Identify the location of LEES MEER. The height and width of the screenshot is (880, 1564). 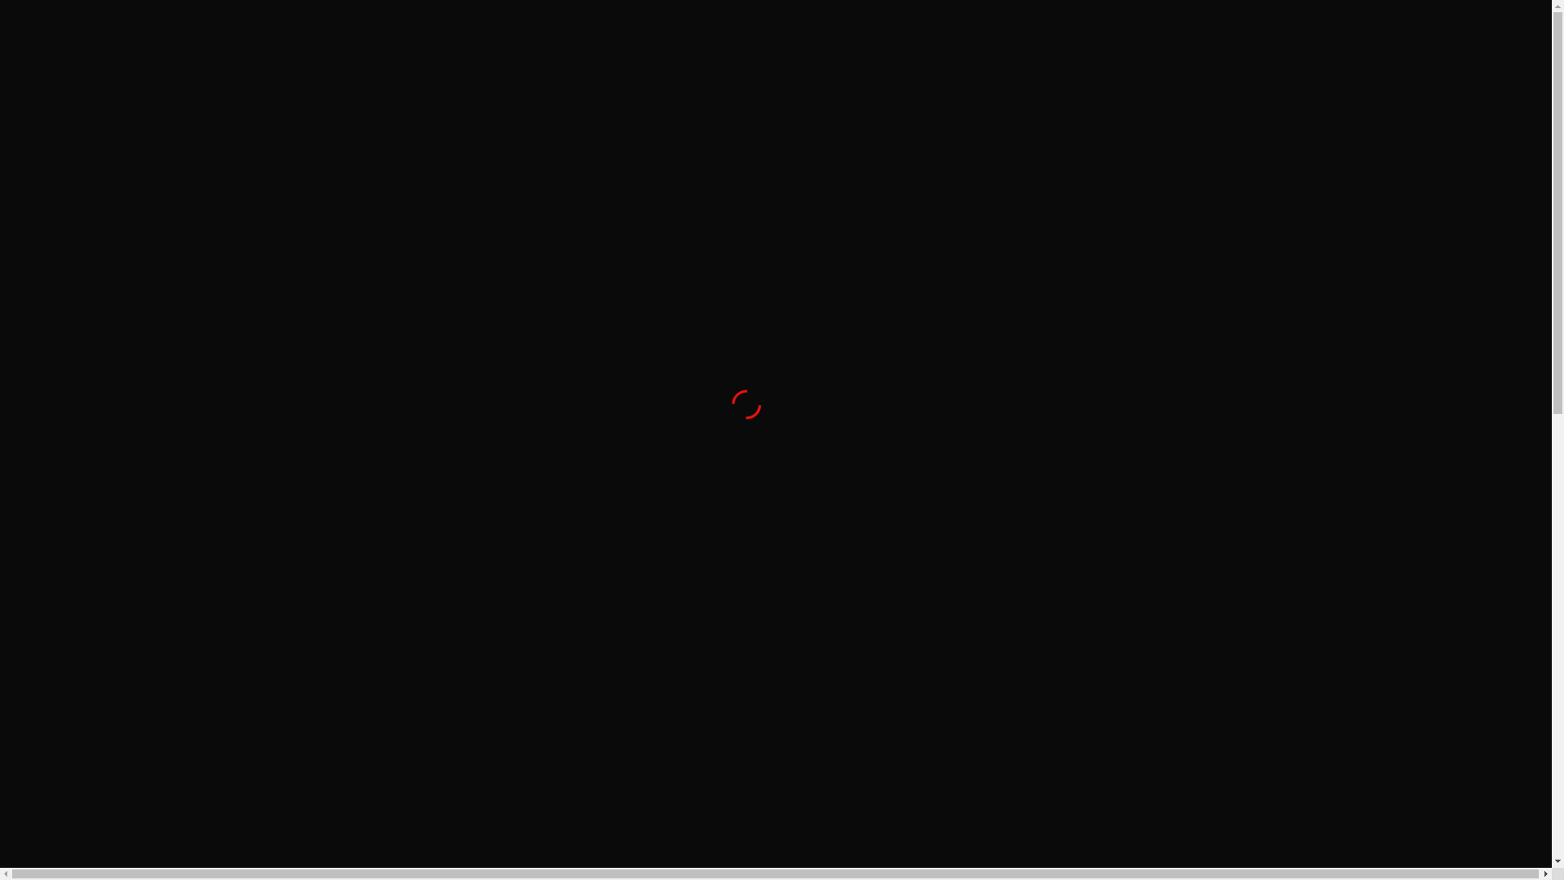
(840, 552).